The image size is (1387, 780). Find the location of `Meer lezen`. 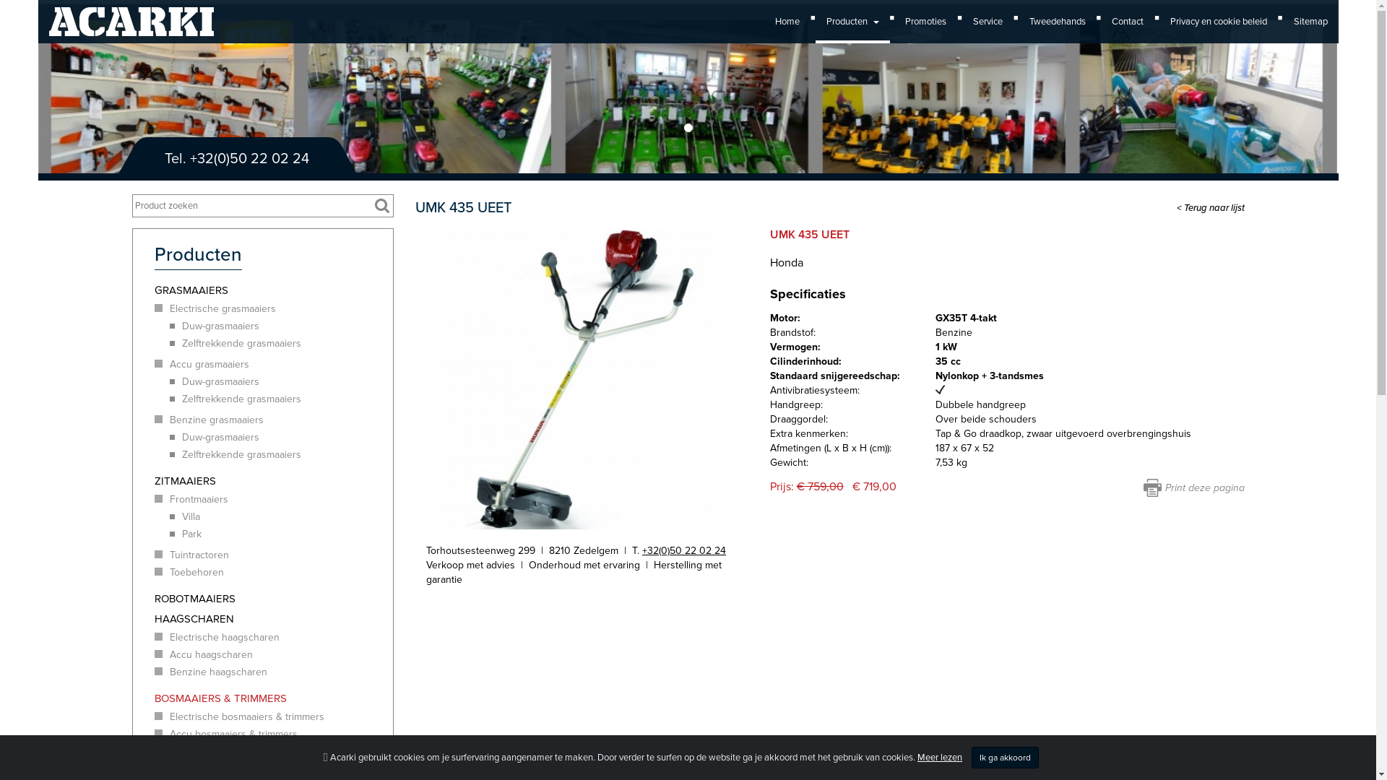

Meer lezen is located at coordinates (940, 758).